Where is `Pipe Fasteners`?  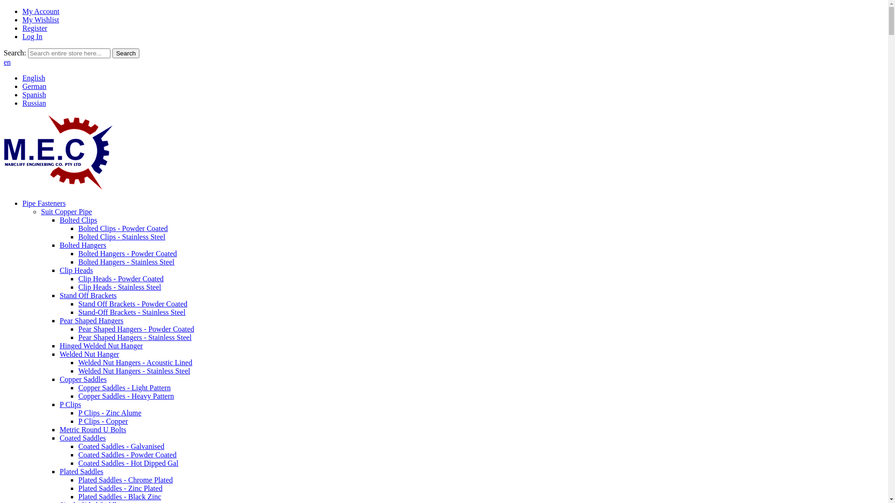 Pipe Fasteners is located at coordinates (44, 203).